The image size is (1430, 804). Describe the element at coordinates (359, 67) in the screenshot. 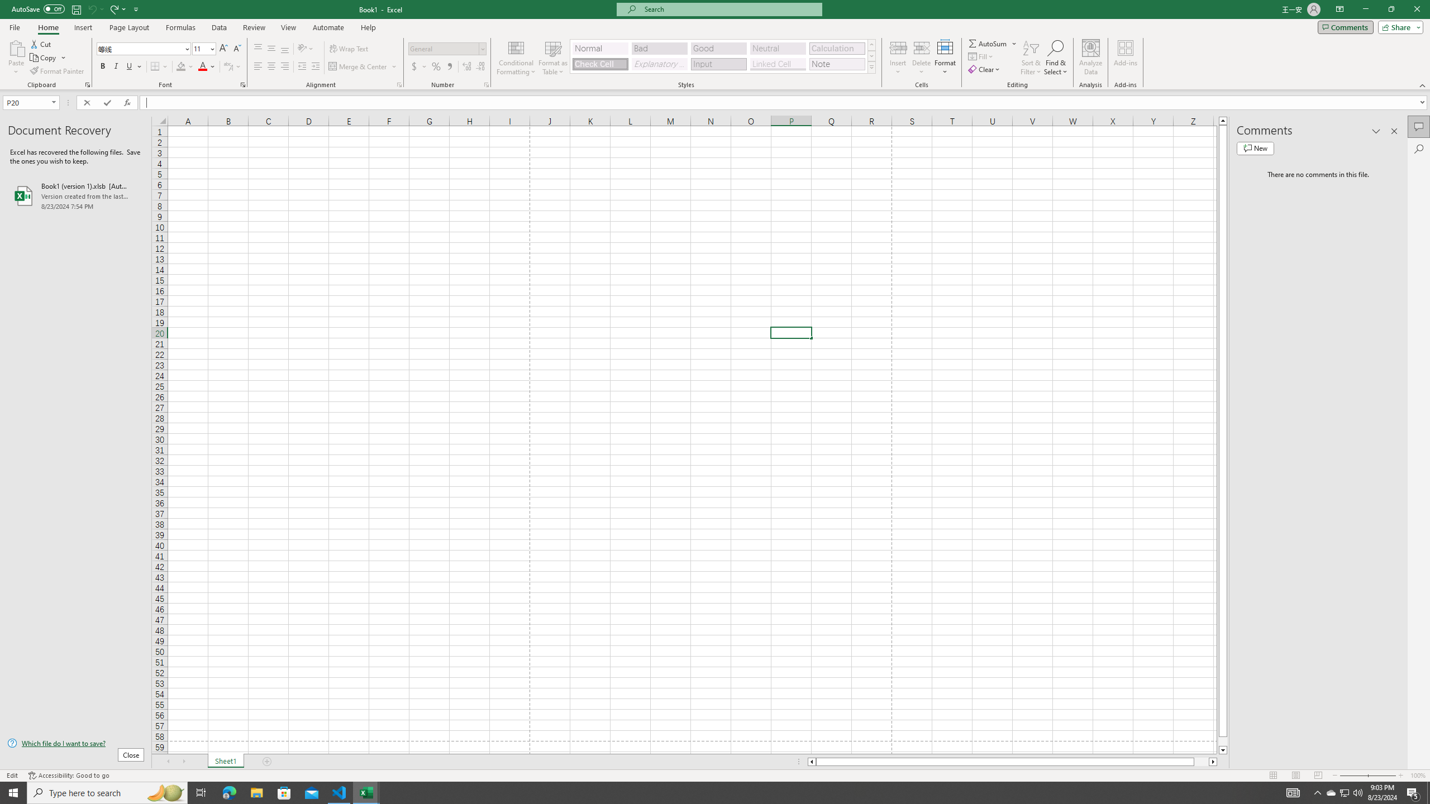

I see `Merge & Center` at that location.